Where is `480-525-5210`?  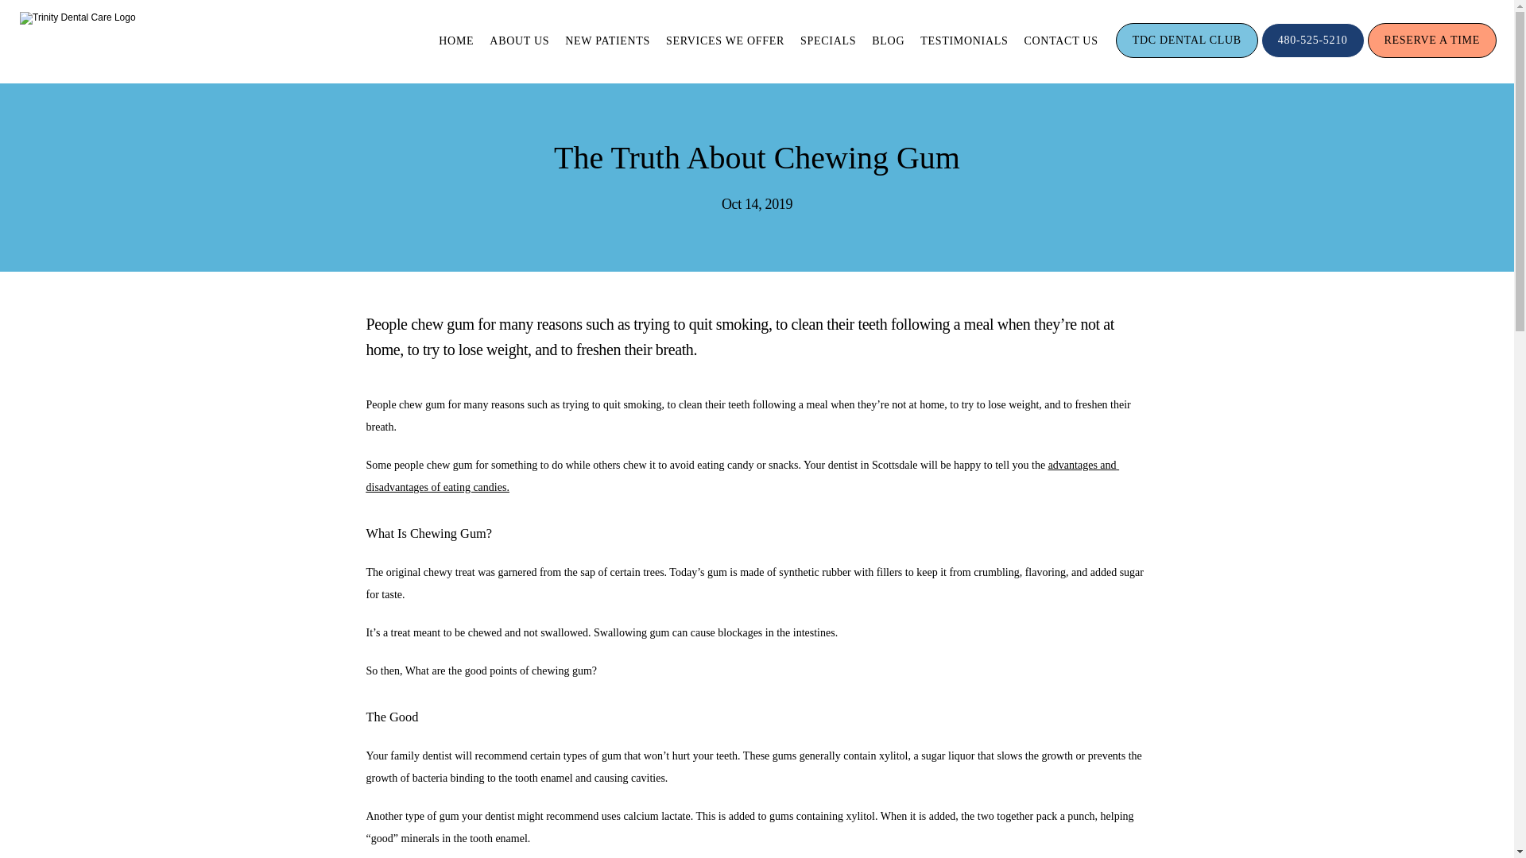 480-525-5210 is located at coordinates (1313, 56).